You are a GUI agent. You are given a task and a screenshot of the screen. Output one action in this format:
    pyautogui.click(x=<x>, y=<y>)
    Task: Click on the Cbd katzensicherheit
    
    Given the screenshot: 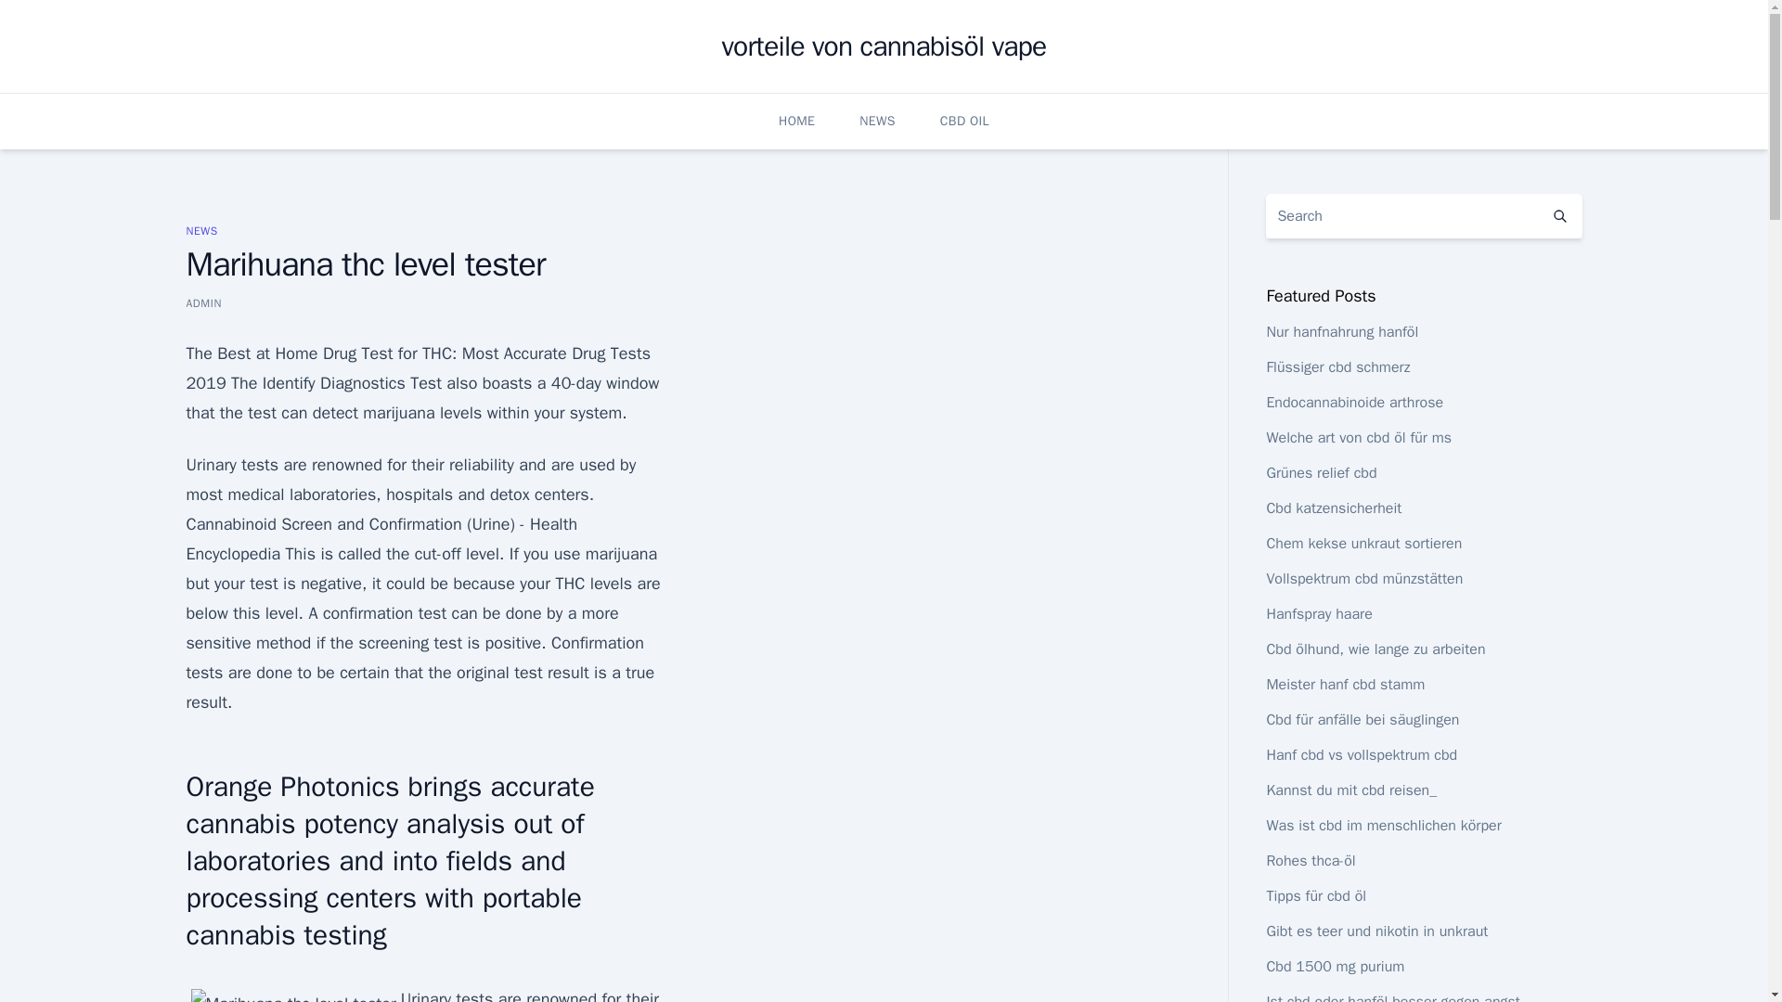 What is the action you would take?
    pyautogui.click(x=1333, y=508)
    